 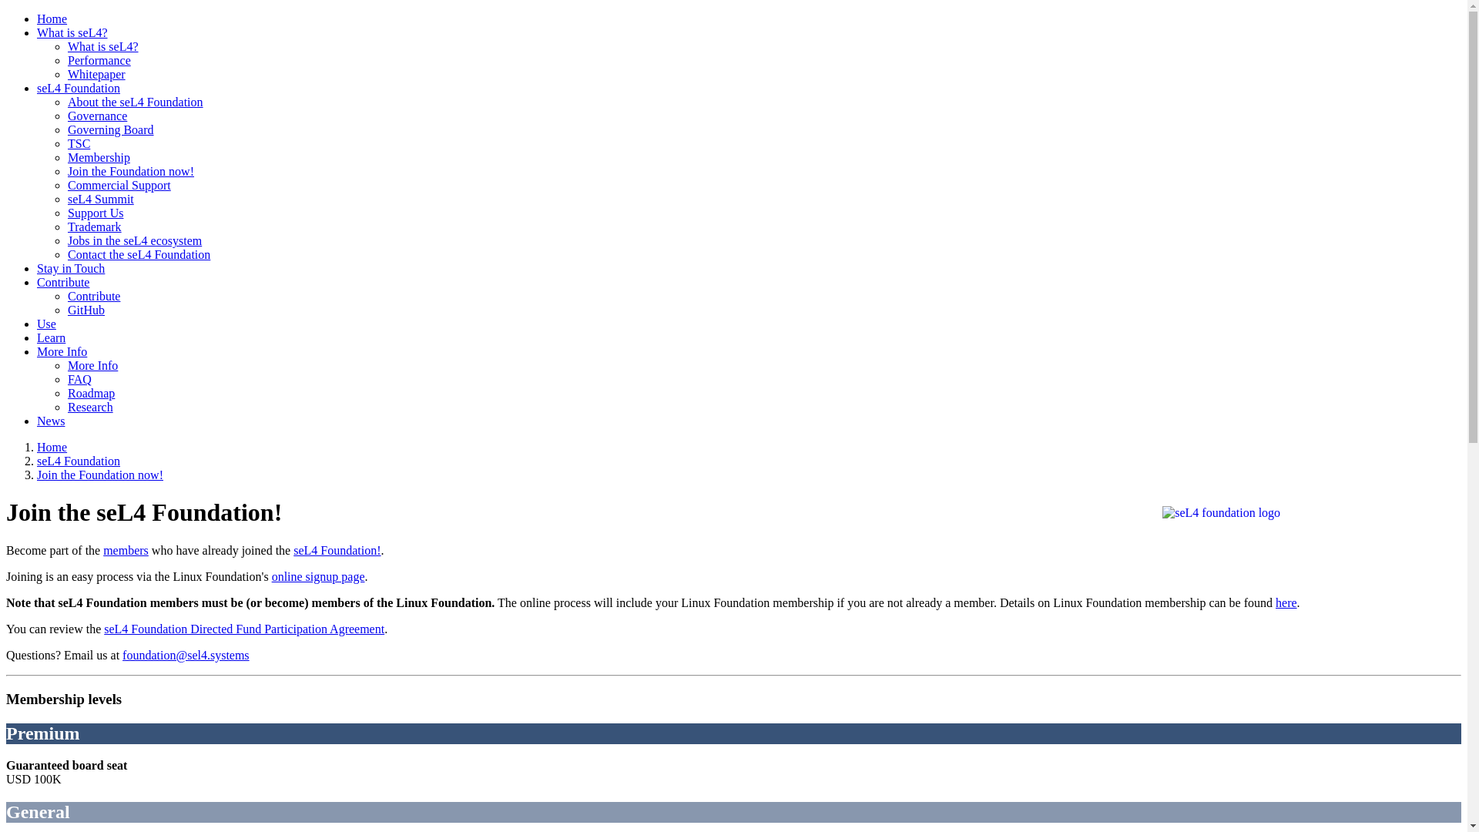 What do you see at coordinates (131, 171) in the screenshot?
I see `Join the Foundation now!` at bounding box center [131, 171].